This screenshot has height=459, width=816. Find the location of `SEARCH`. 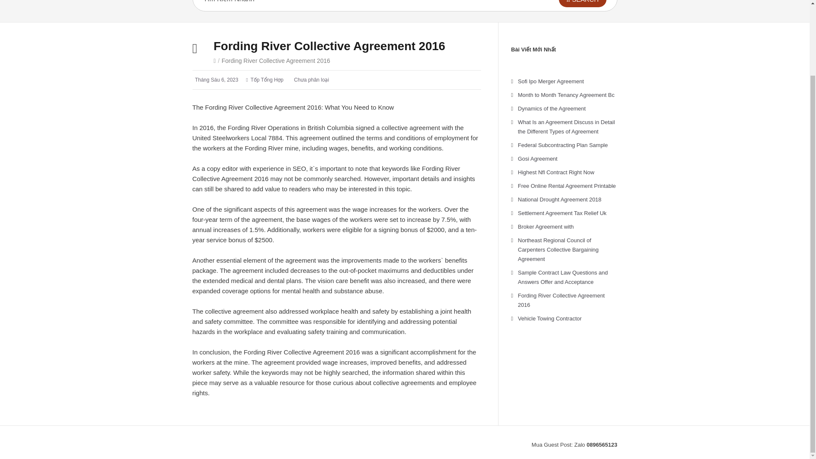

SEARCH is located at coordinates (582, 3).